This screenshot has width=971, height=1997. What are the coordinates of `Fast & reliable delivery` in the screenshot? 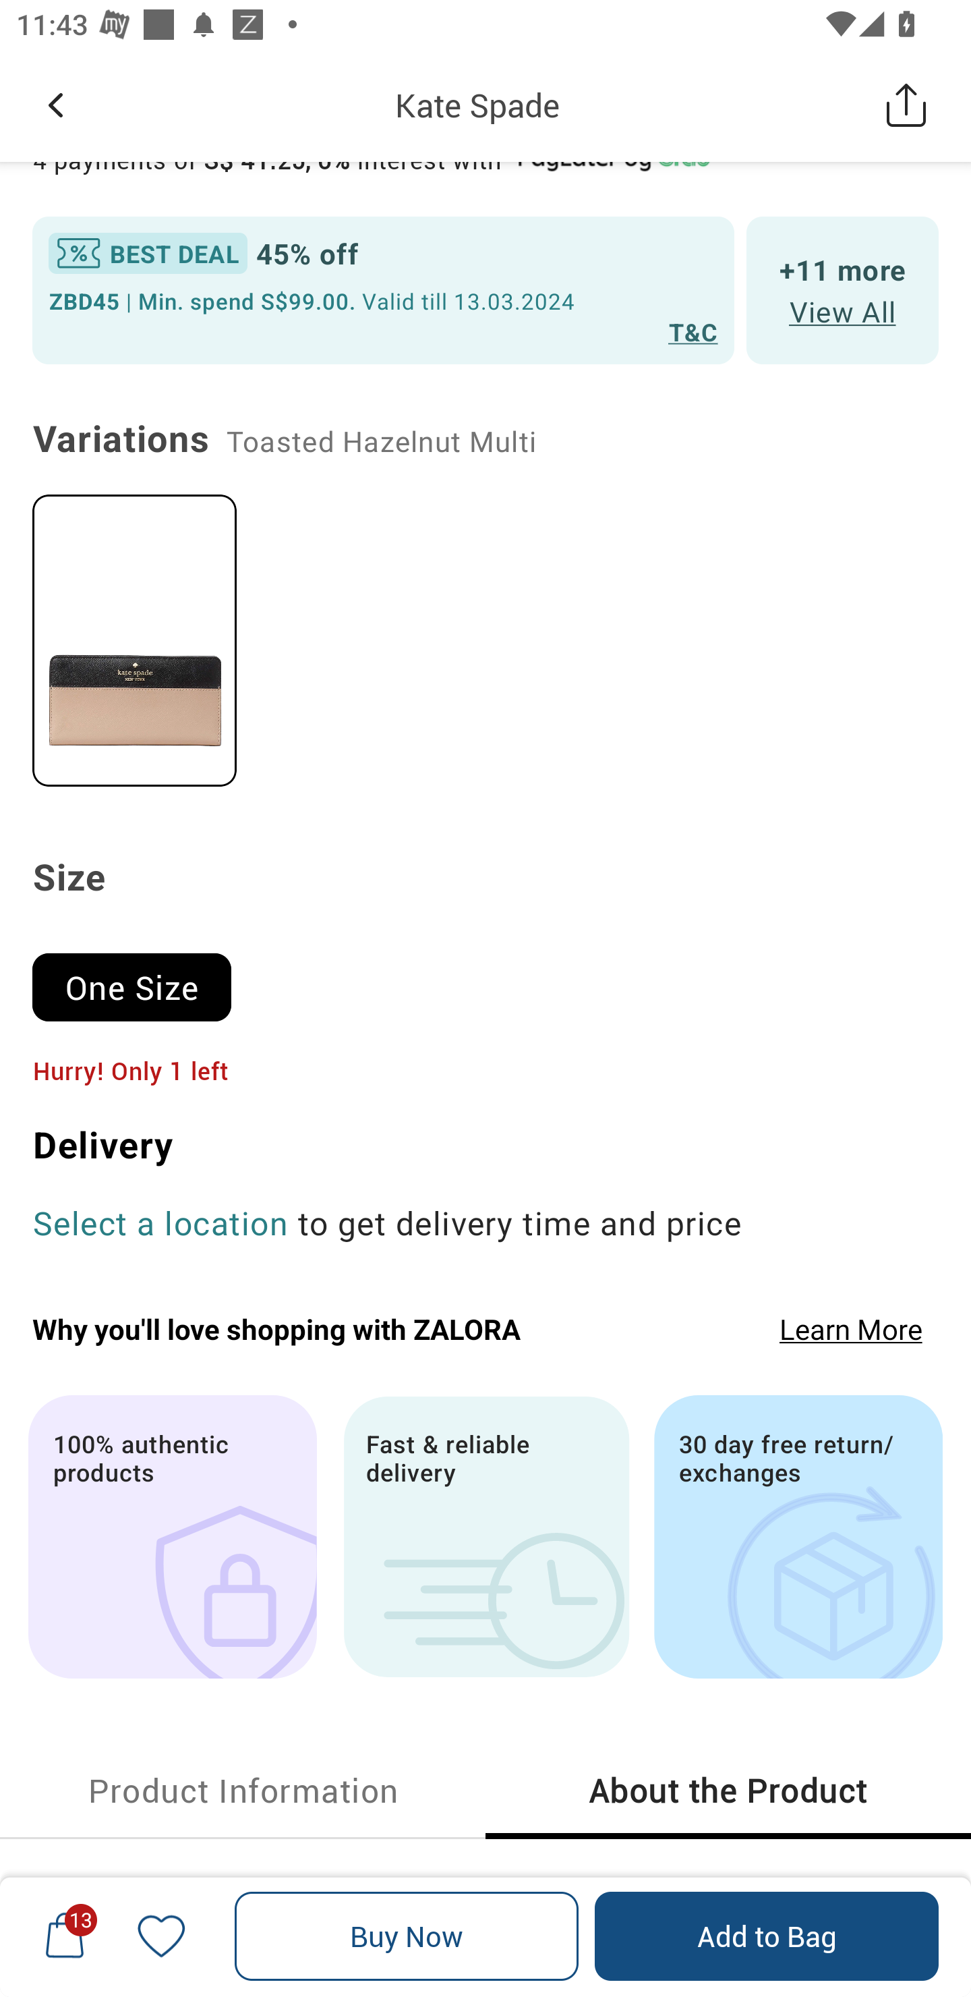 It's located at (486, 1537).